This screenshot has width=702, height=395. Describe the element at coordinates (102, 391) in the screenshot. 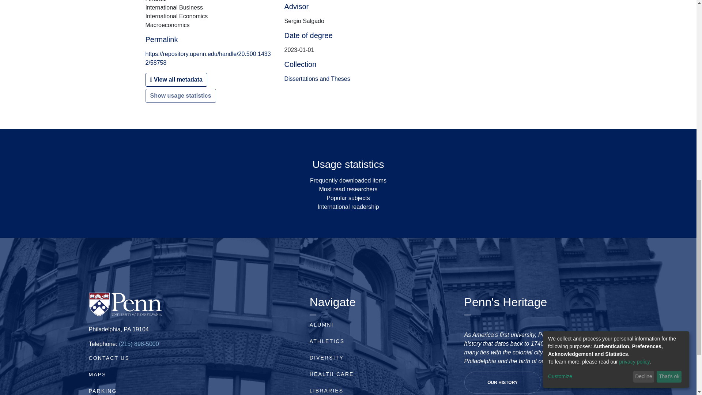

I see `PARKING` at that location.